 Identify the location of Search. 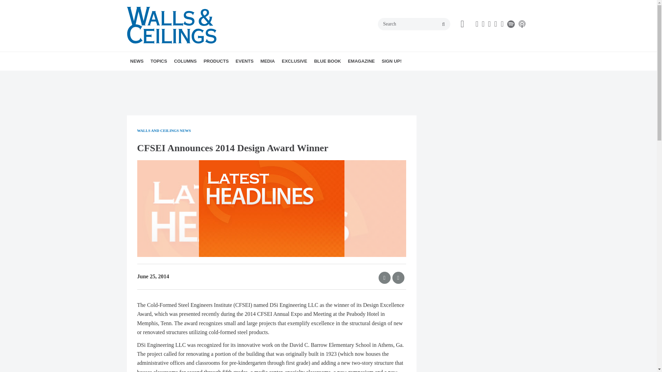
(414, 24).